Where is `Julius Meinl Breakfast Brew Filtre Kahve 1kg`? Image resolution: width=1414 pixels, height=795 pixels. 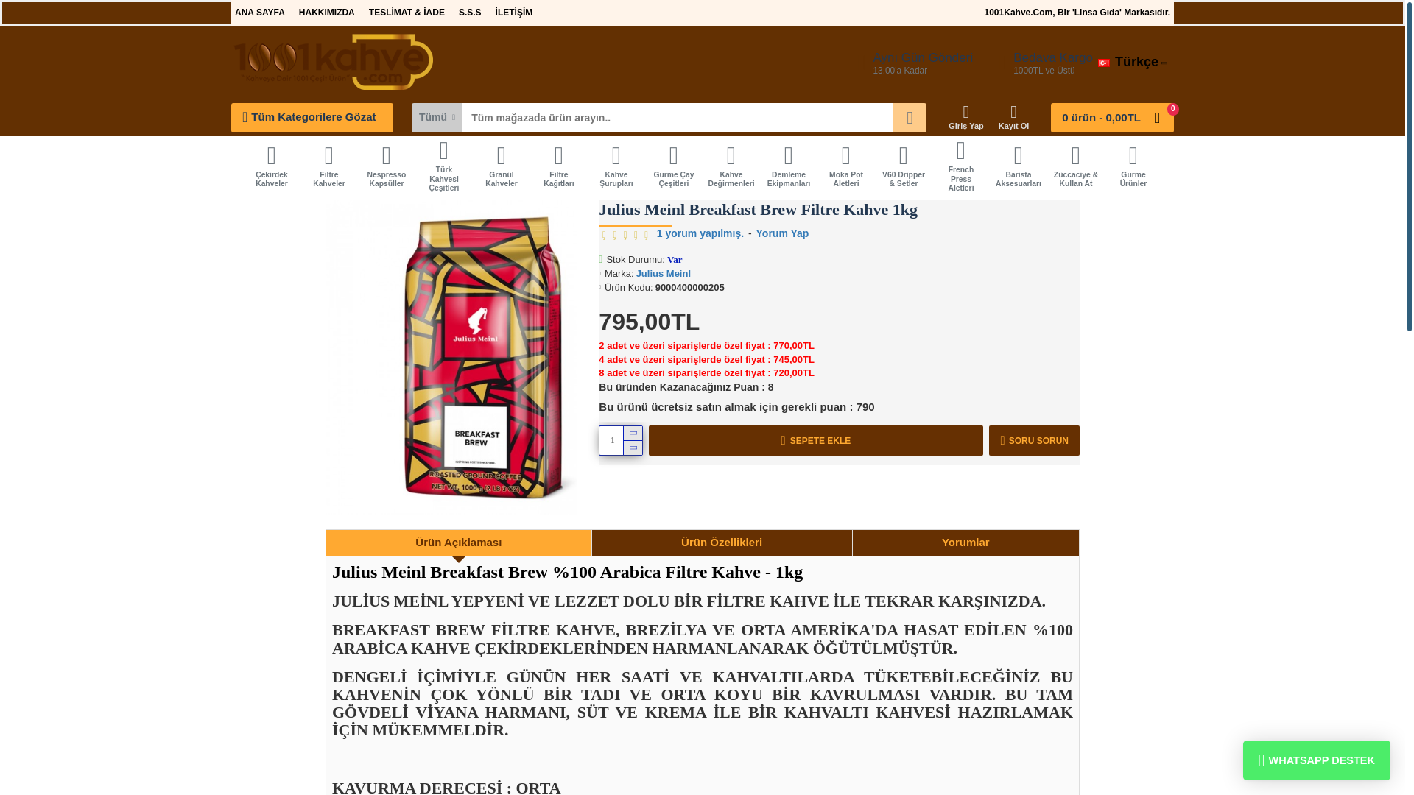
Julius Meinl Breakfast Brew Filtre Kahve 1kg is located at coordinates (482, 357).